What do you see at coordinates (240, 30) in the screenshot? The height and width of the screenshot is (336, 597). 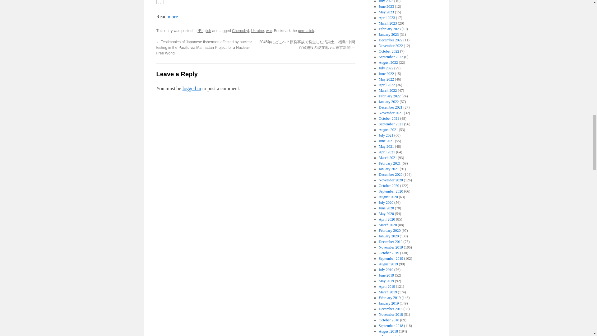 I see `Chernobyl` at bounding box center [240, 30].